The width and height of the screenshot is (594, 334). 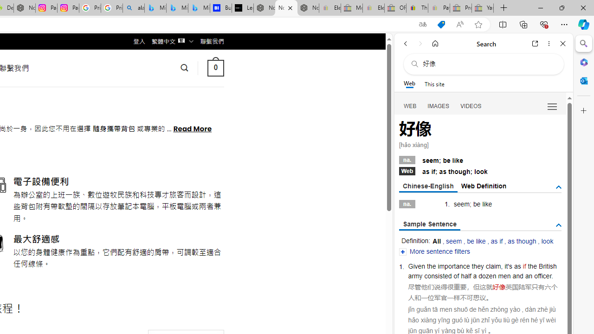 What do you see at coordinates (474, 276) in the screenshot?
I see `a` at bounding box center [474, 276].